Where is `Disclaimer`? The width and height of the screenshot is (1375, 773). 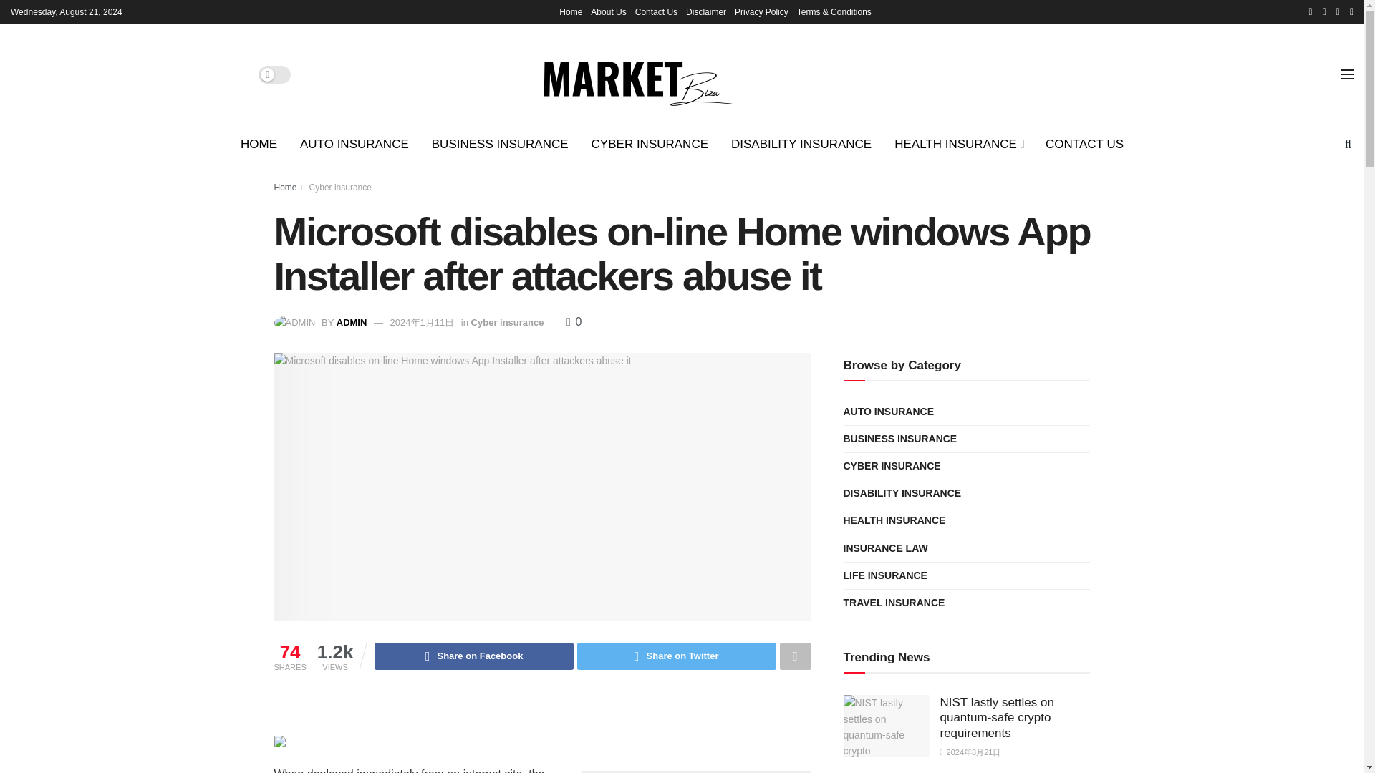 Disclaimer is located at coordinates (706, 11).